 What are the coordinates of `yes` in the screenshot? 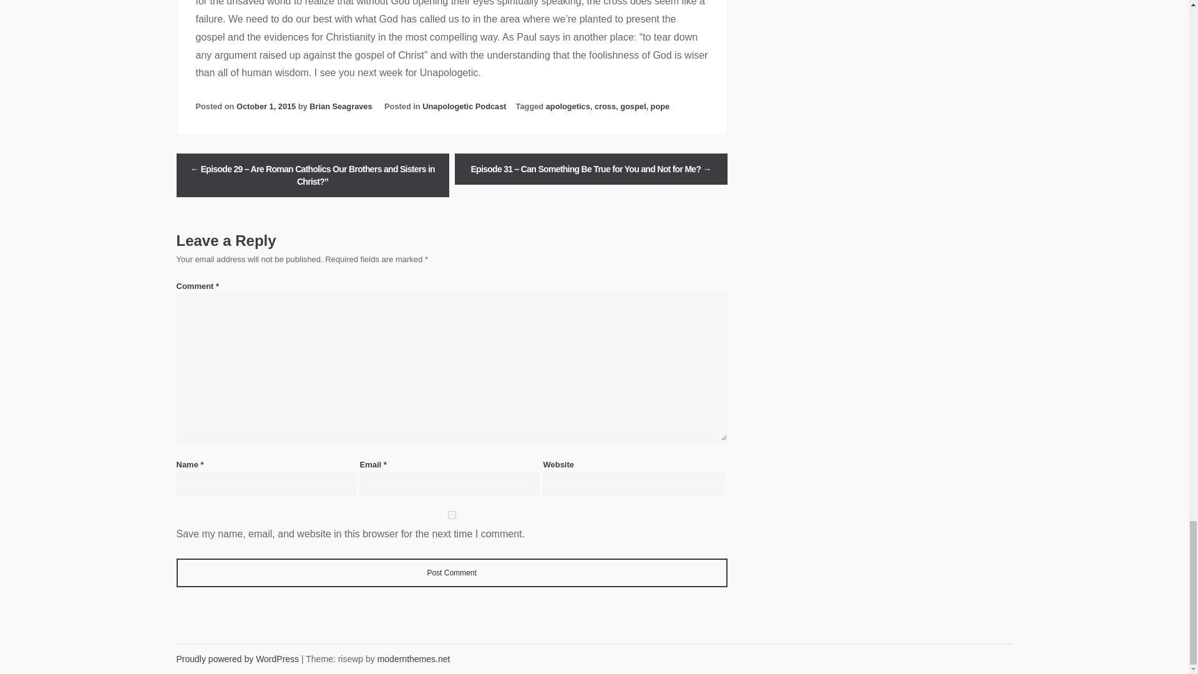 It's located at (452, 514).